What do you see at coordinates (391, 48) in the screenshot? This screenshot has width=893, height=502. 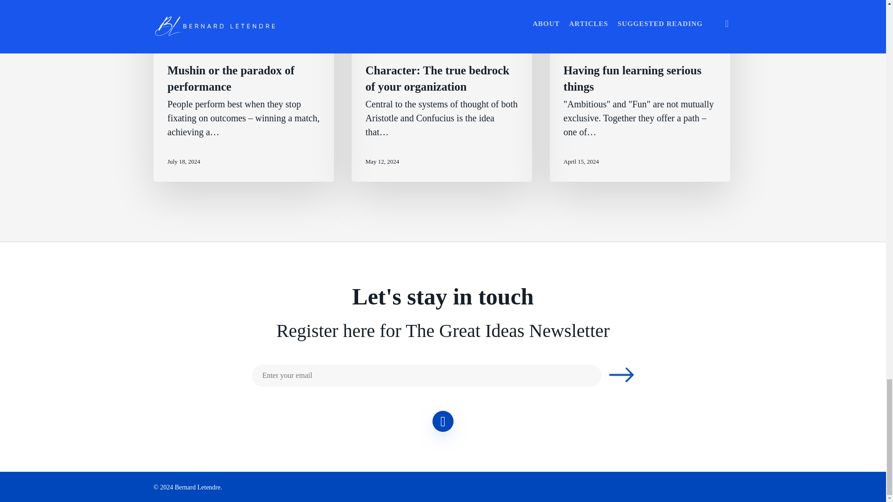 I see `Corporate culture` at bounding box center [391, 48].